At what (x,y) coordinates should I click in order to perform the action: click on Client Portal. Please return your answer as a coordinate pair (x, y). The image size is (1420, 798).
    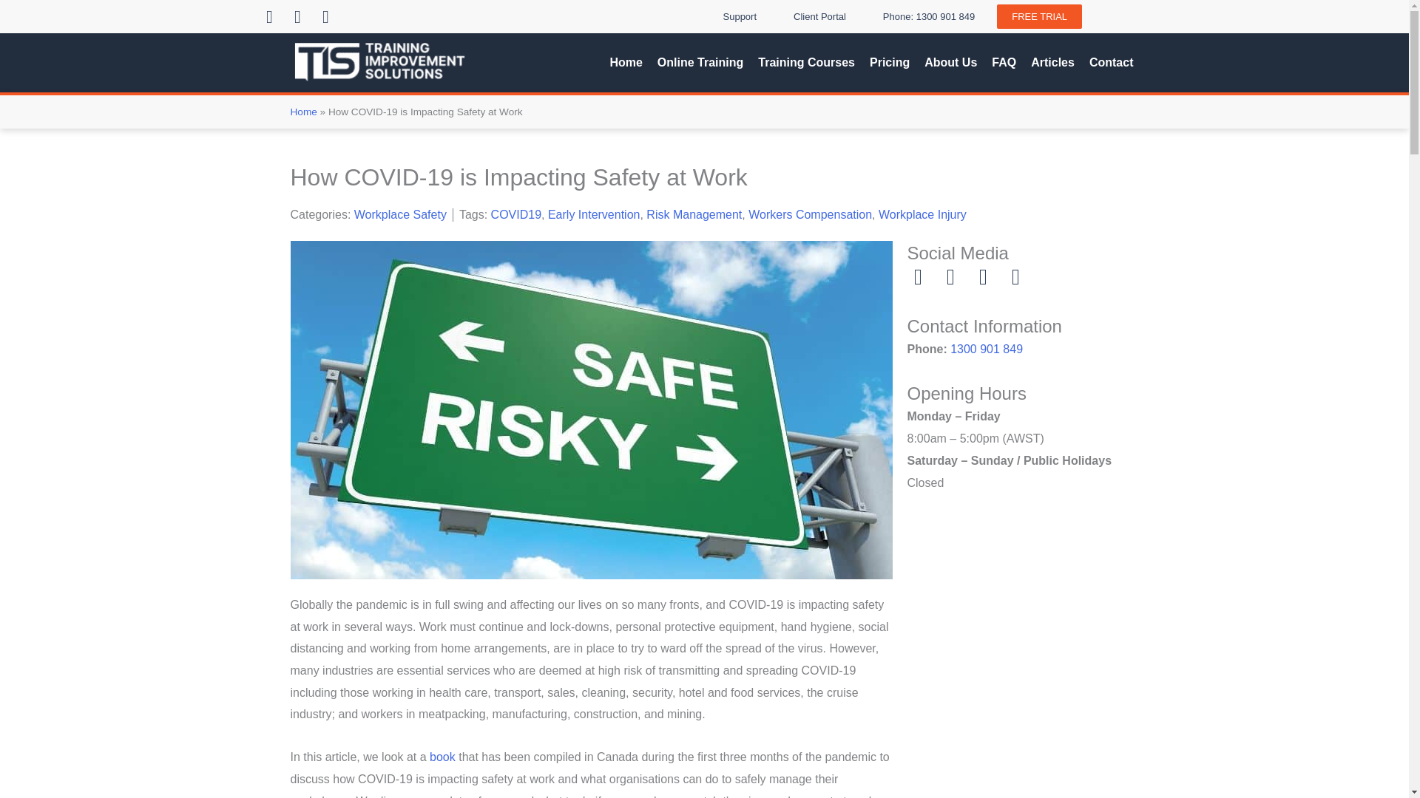
    Looking at the image, I should click on (819, 16).